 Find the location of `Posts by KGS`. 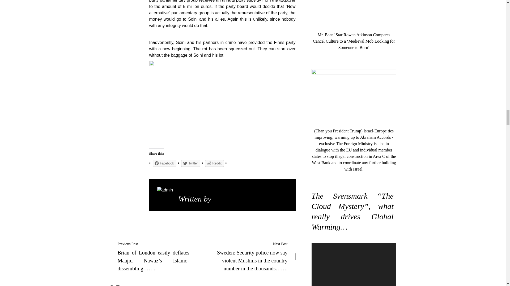

Posts by KGS is located at coordinates (221, 199).